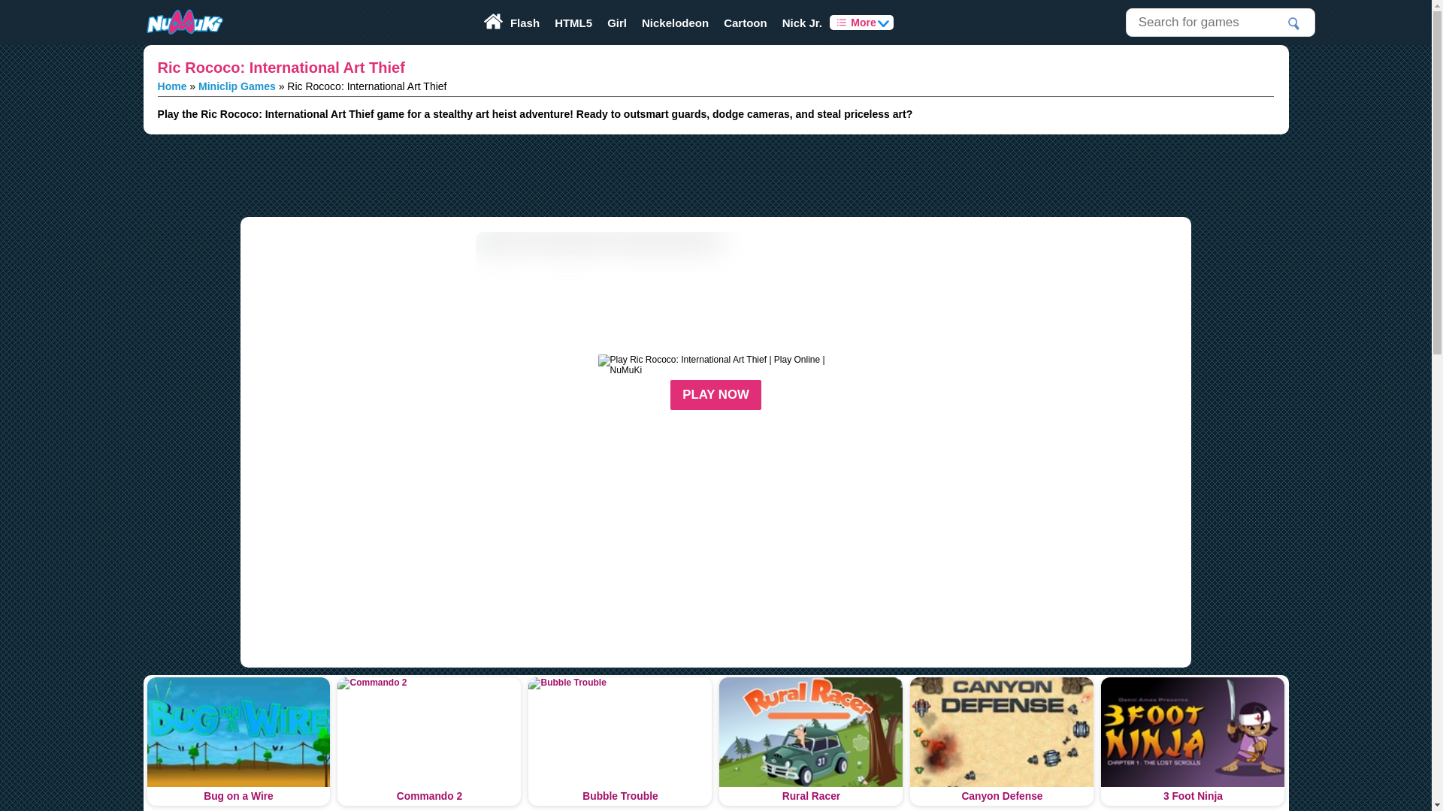 This screenshot has height=811, width=1443. What do you see at coordinates (573, 23) in the screenshot?
I see `HTML5` at bounding box center [573, 23].